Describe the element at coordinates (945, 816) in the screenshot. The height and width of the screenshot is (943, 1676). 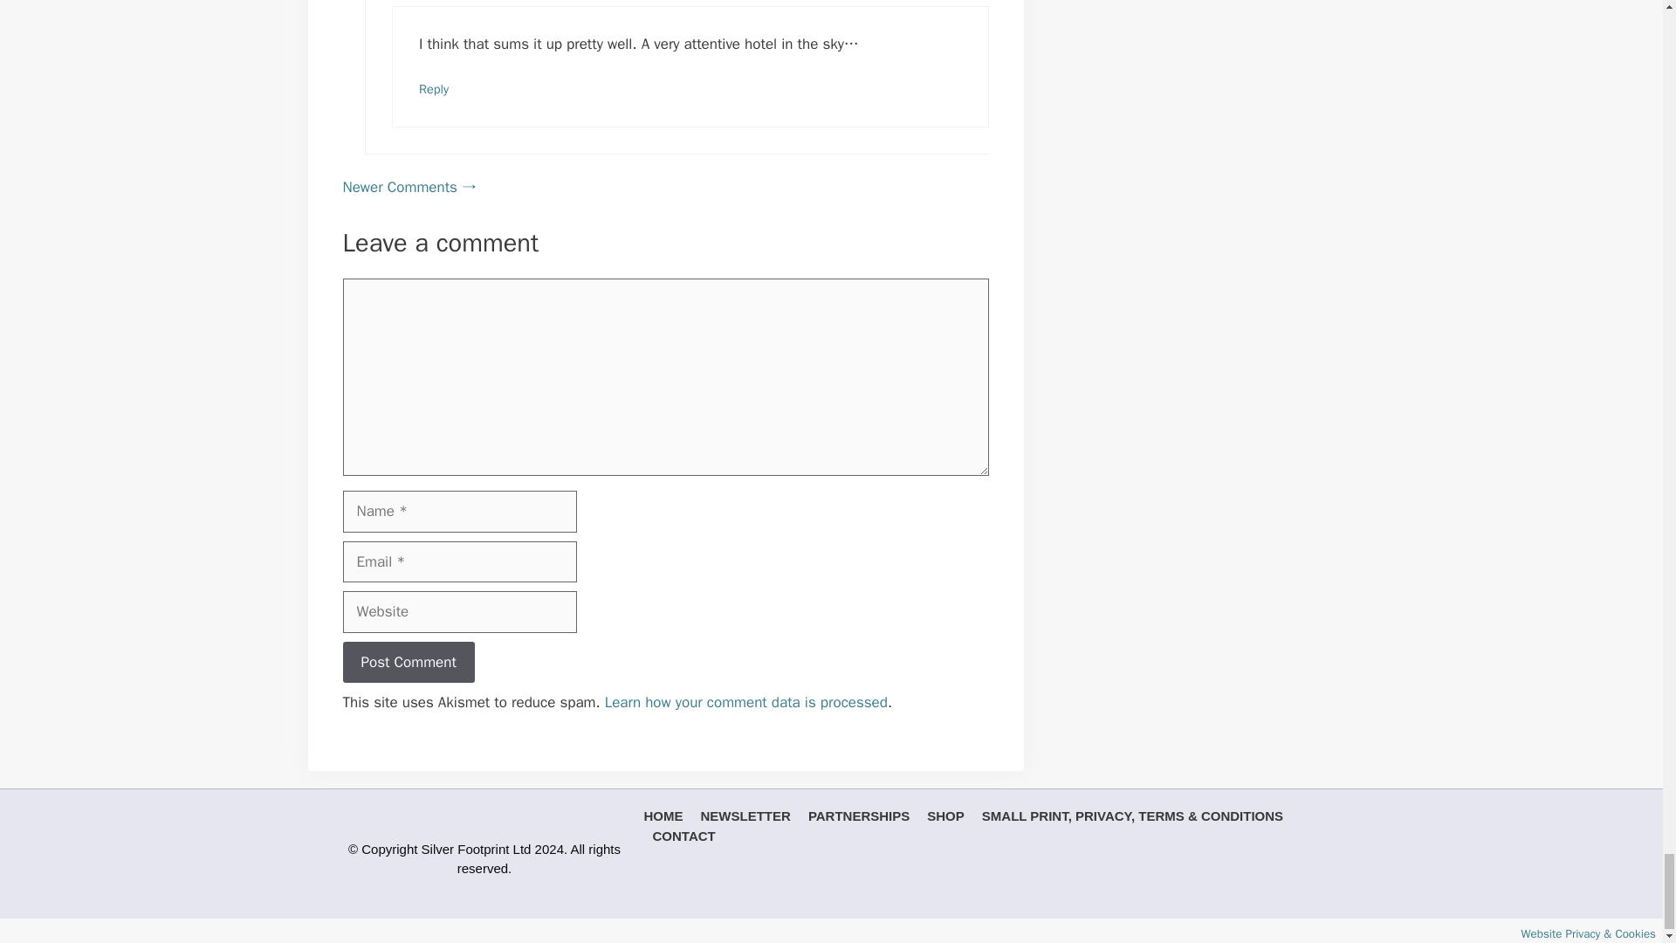
I see `Shop` at that location.